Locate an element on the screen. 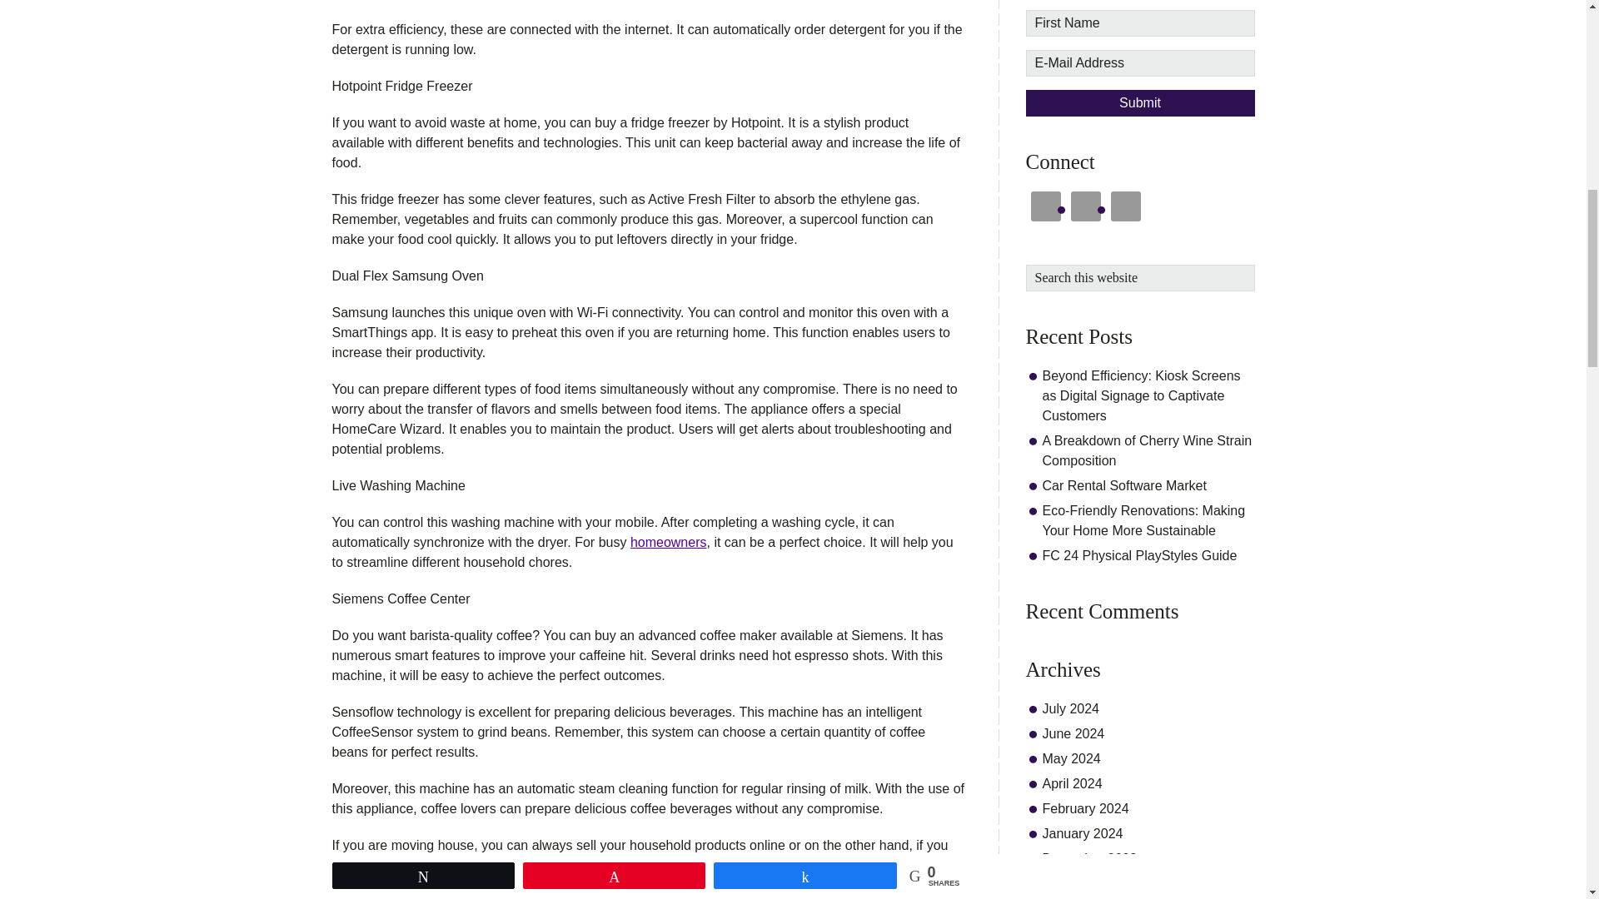 This screenshot has width=1599, height=899. homeowners is located at coordinates (668, 541).